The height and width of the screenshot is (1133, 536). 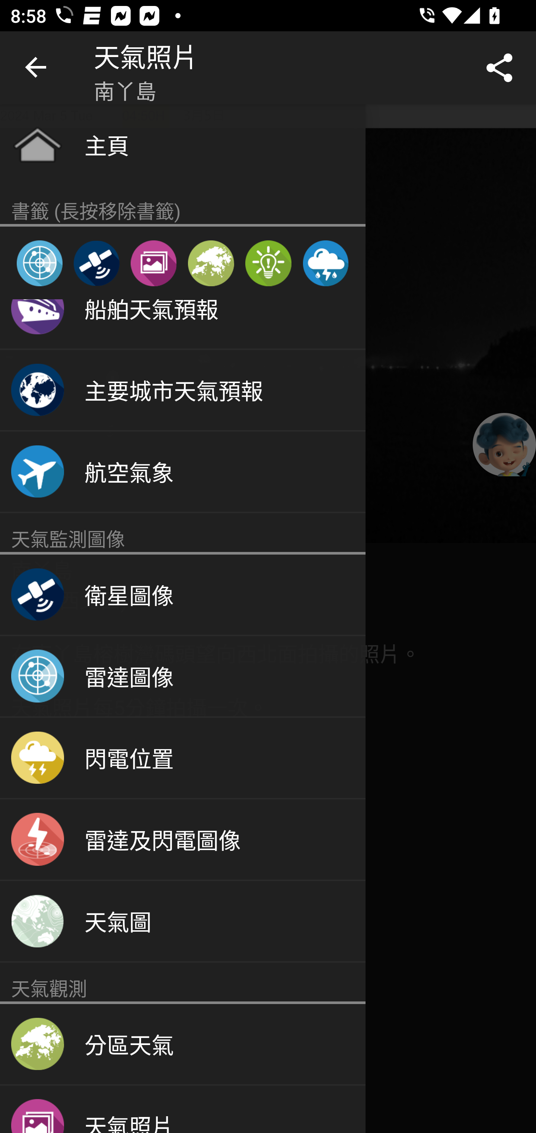 I want to click on 天氣照片, so click(x=153, y=263).